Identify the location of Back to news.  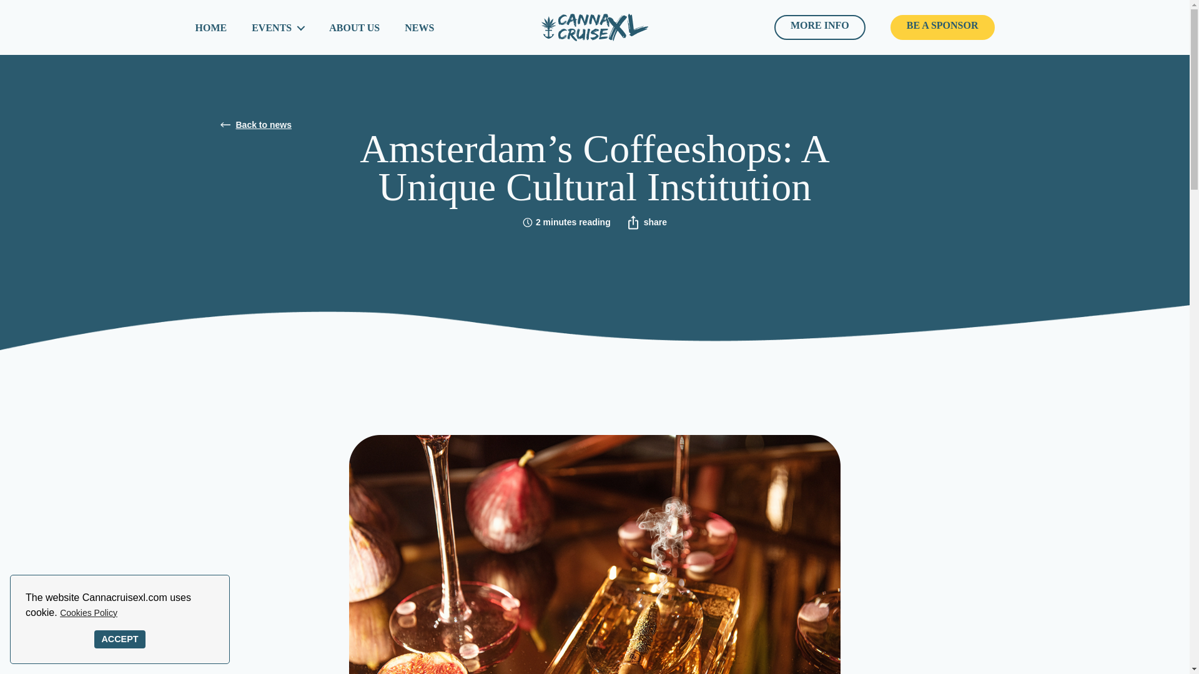
(594, 125).